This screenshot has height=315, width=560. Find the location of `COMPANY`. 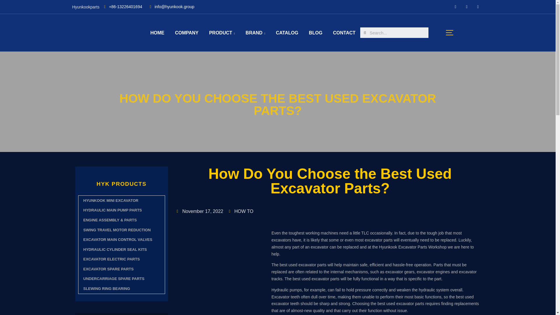

COMPANY is located at coordinates (187, 33).